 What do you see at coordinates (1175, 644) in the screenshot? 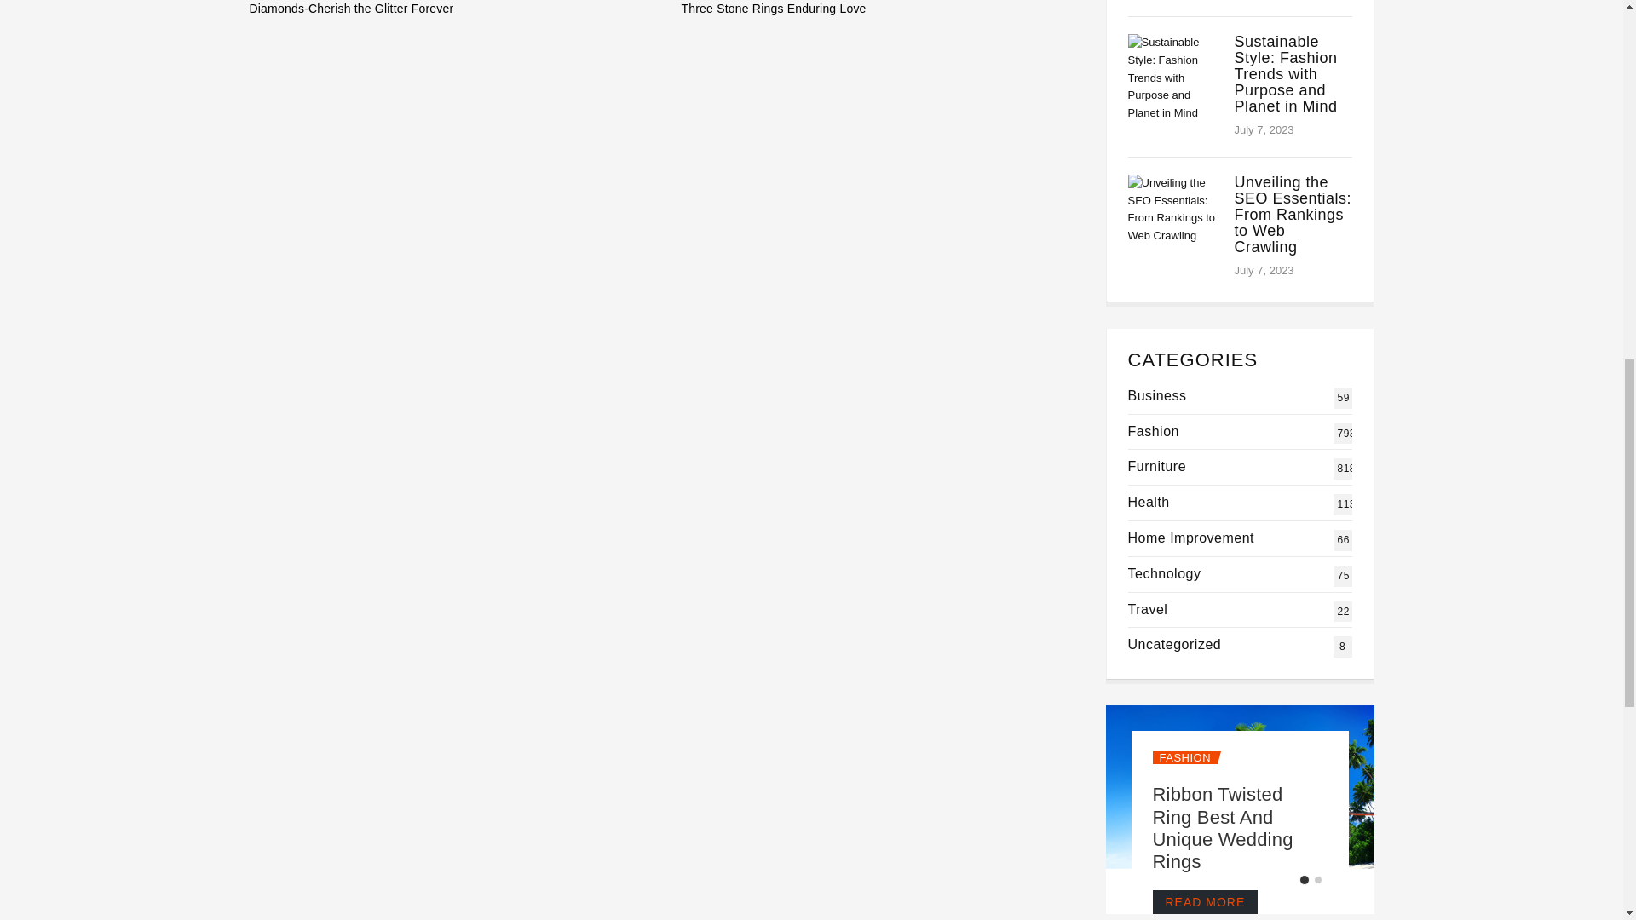
I see `Uncategorized` at bounding box center [1175, 644].